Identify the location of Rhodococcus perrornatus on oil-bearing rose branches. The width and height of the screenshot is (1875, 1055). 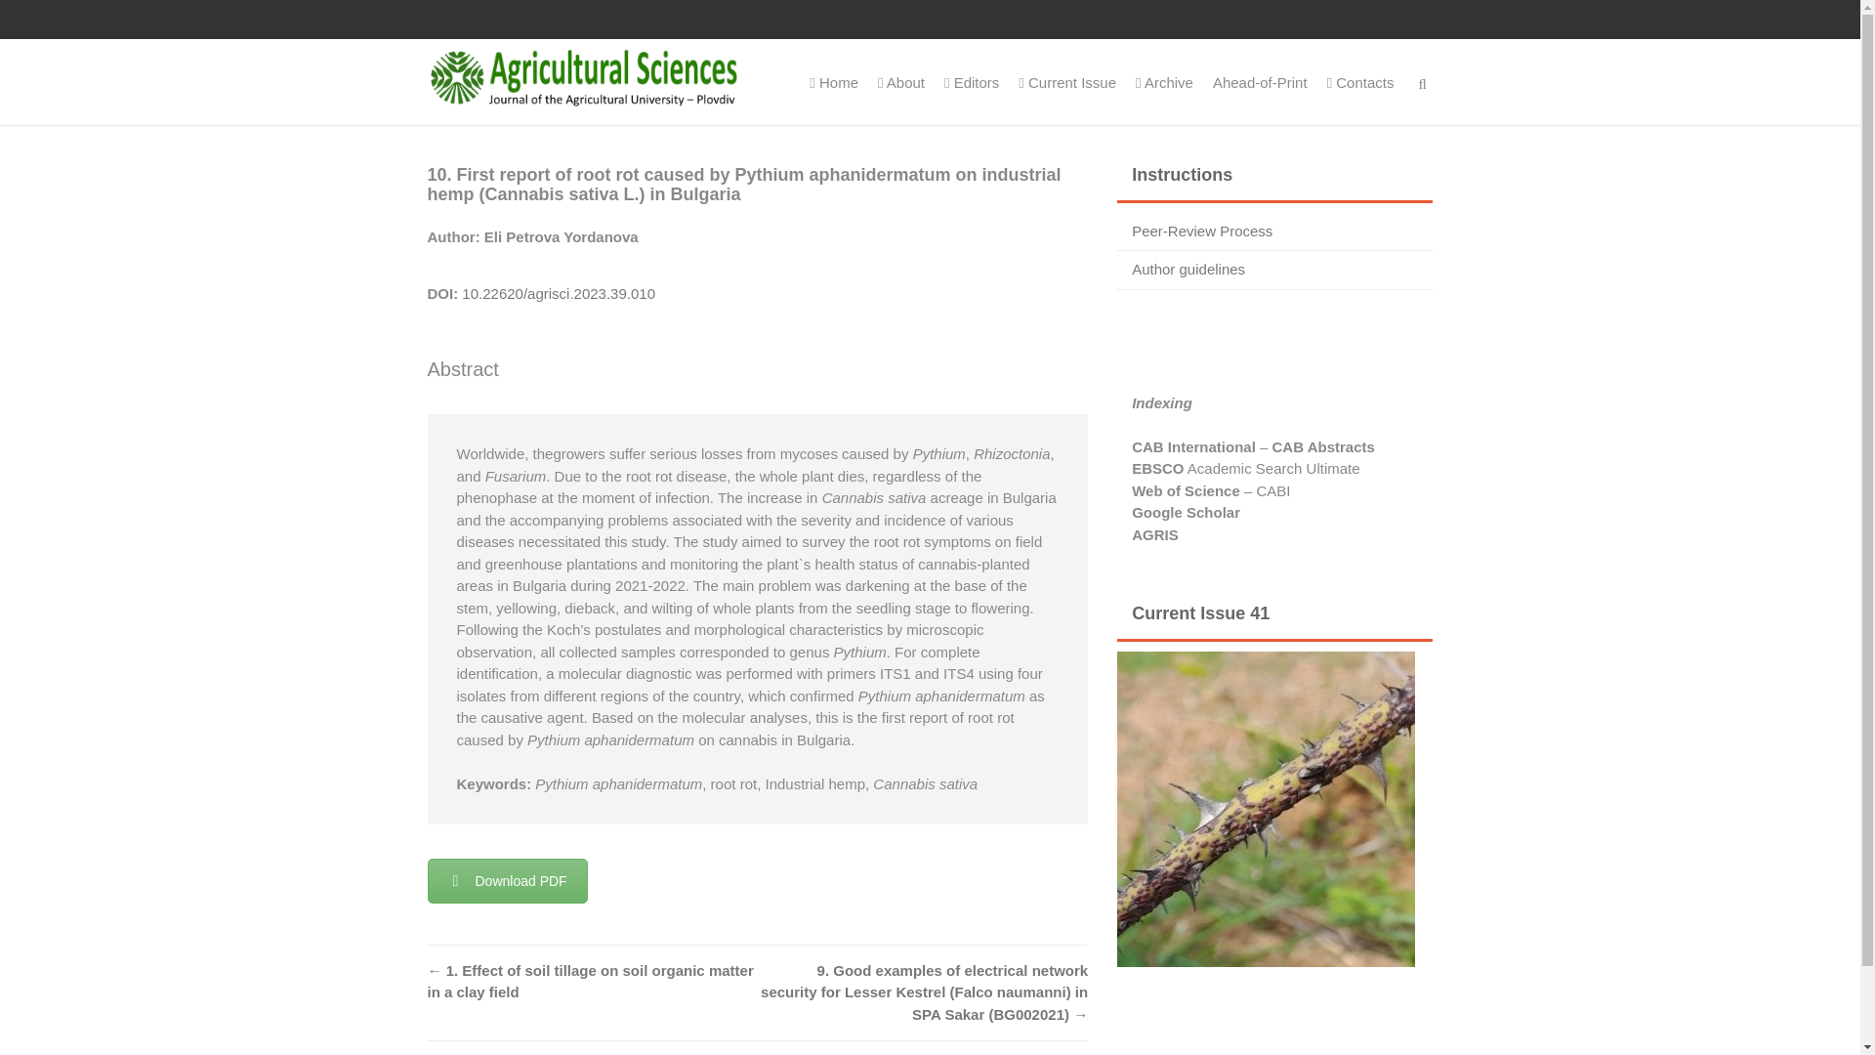
(1266, 809).